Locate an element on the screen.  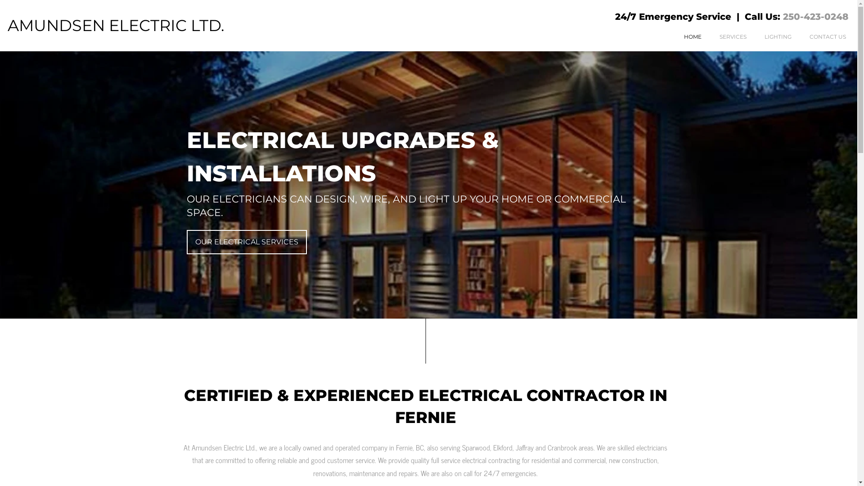
CONTACT US is located at coordinates (818, 37).